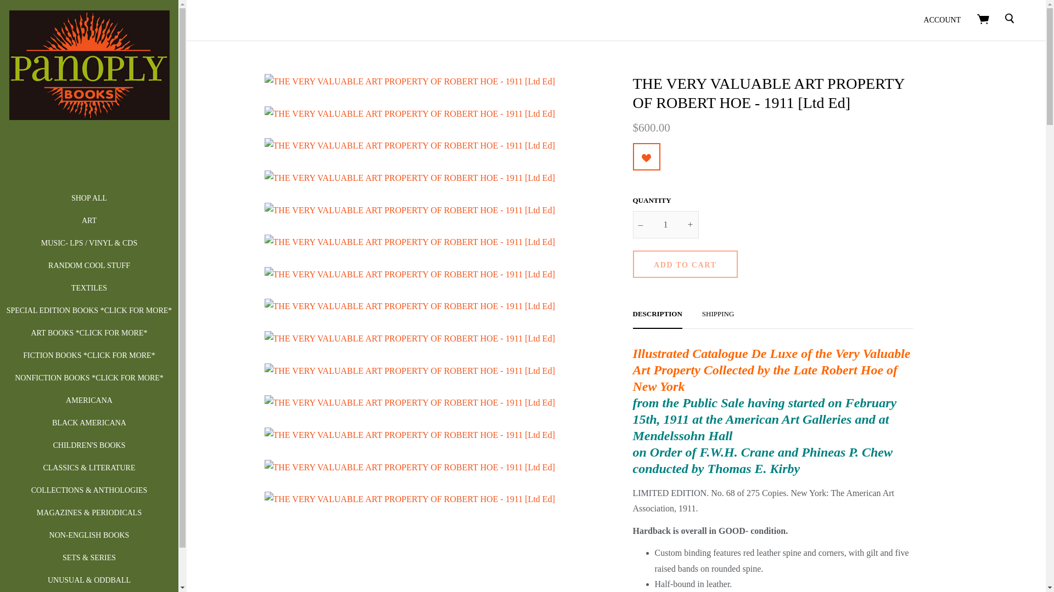 The height and width of the screenshot is (592, 1054). I want to click on CART, so click(983, 19).